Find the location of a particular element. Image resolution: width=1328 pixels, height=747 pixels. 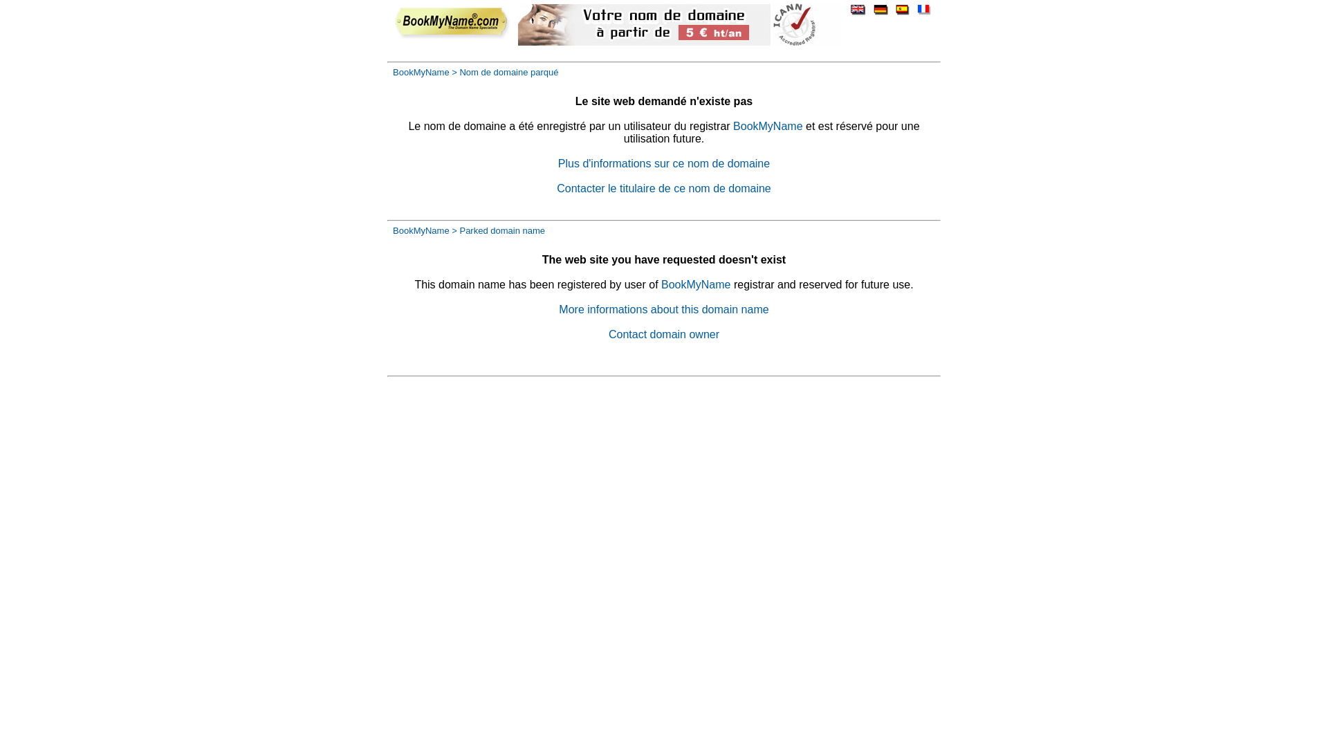

BookMyName is located at coordinates (421, 72).